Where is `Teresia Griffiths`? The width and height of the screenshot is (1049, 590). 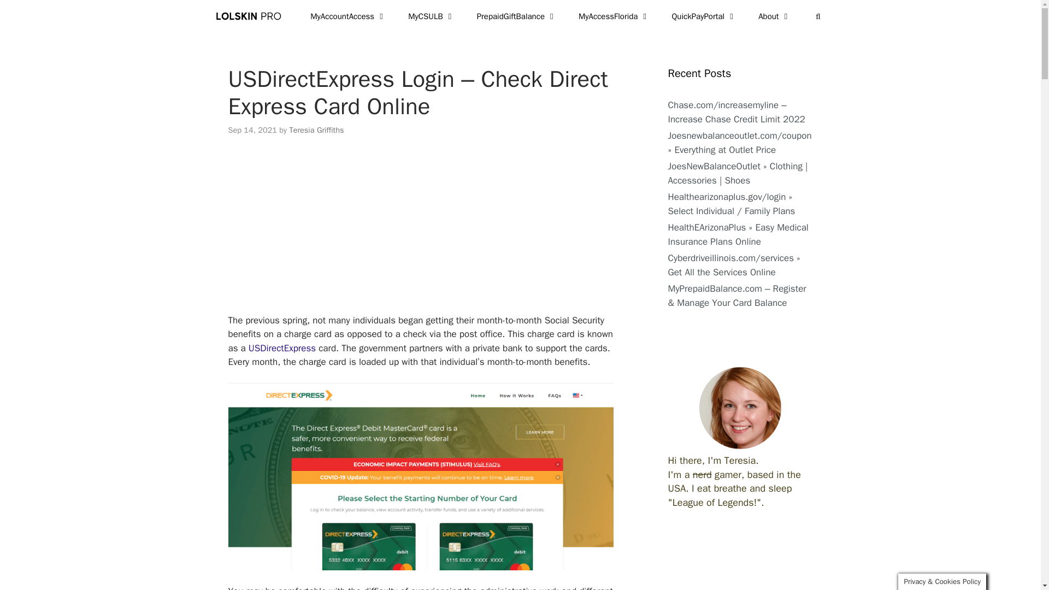
Teresia Griffiths is located at coordinates (316, 130).